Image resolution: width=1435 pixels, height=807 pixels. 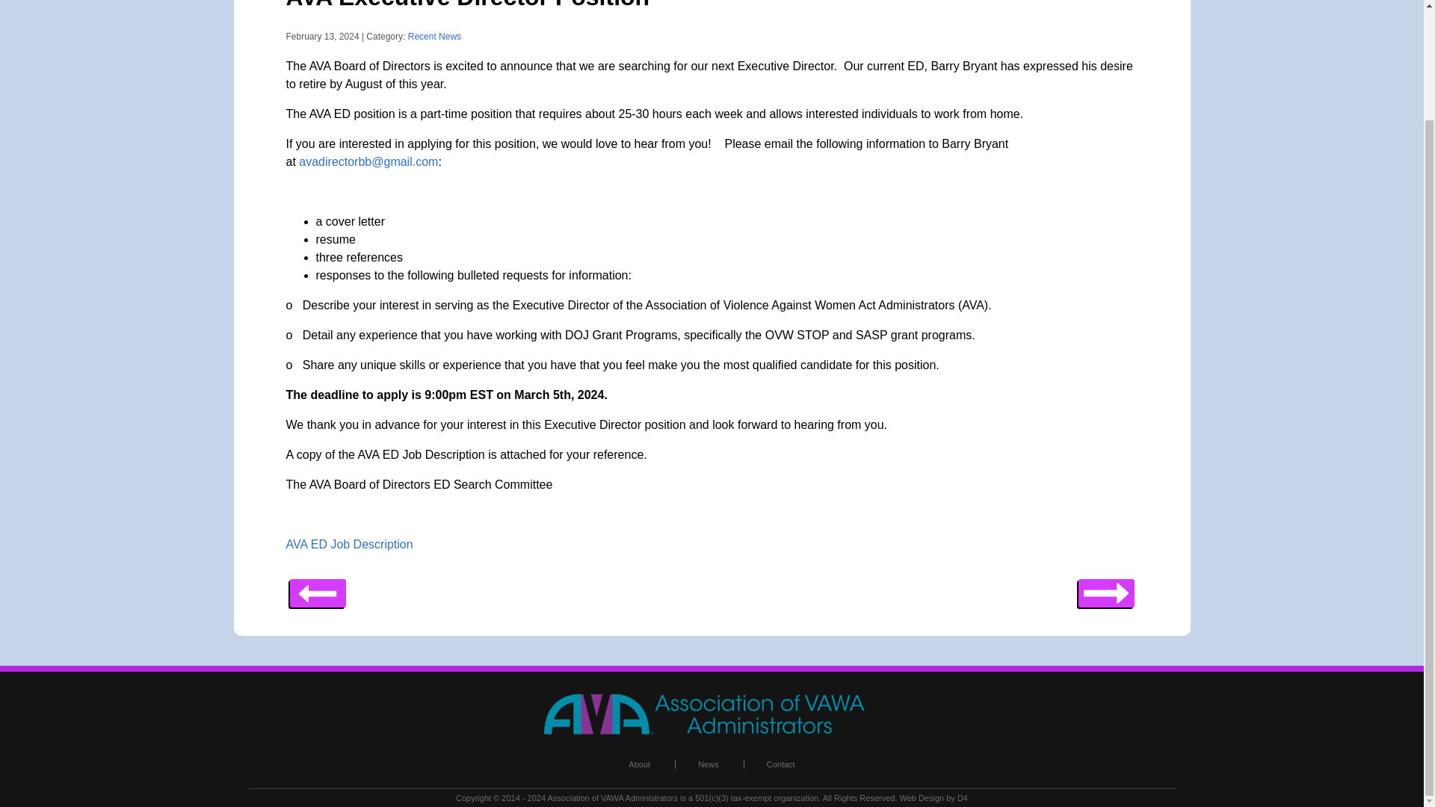 What do you see at coordinates (317, 588) in the screenshot?
I see `NEXT` at bounding box center [317, 588].